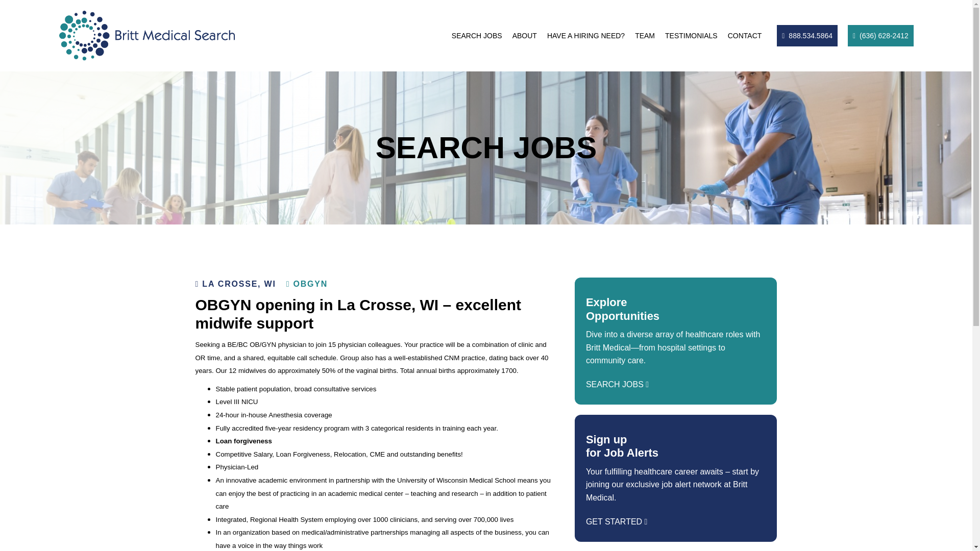 The image size is (980, 551). What do you see at coordinates (477, 35) in the screenshot?
I see `SEARCH JOBS` at bounding box center [477, 35].